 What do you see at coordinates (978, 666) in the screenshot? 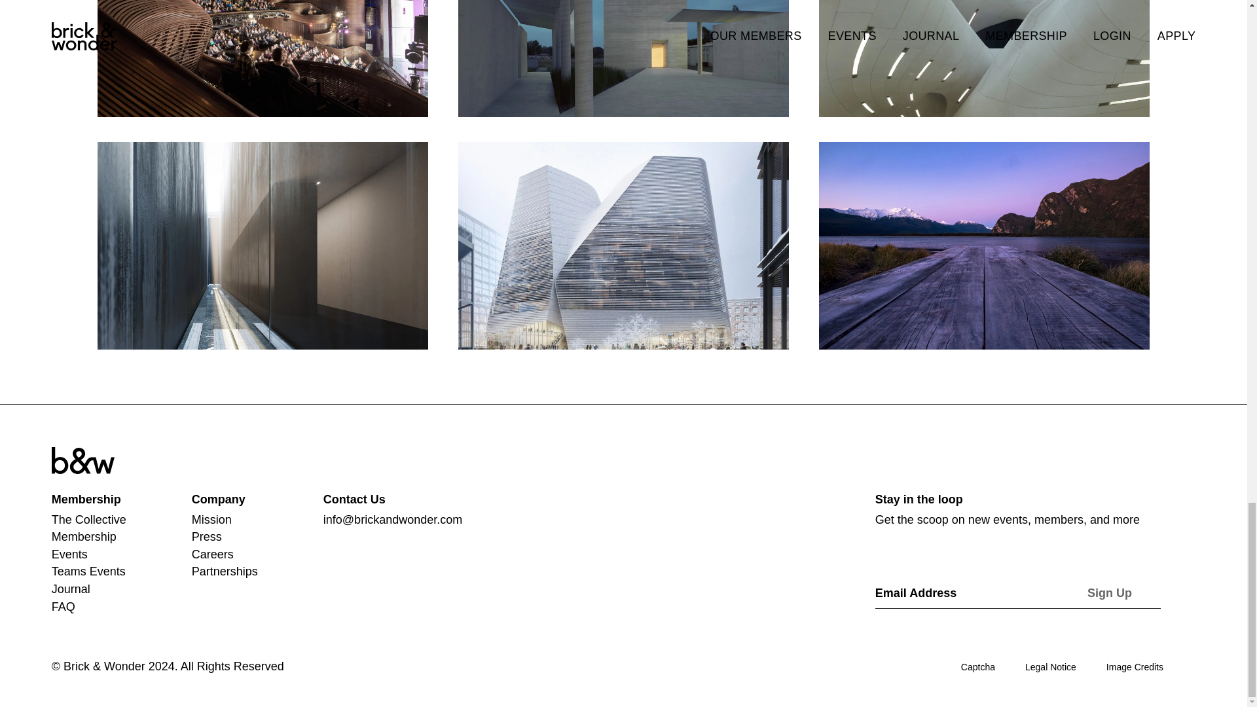
I see `Captcha` at bounding box center [978, 666].